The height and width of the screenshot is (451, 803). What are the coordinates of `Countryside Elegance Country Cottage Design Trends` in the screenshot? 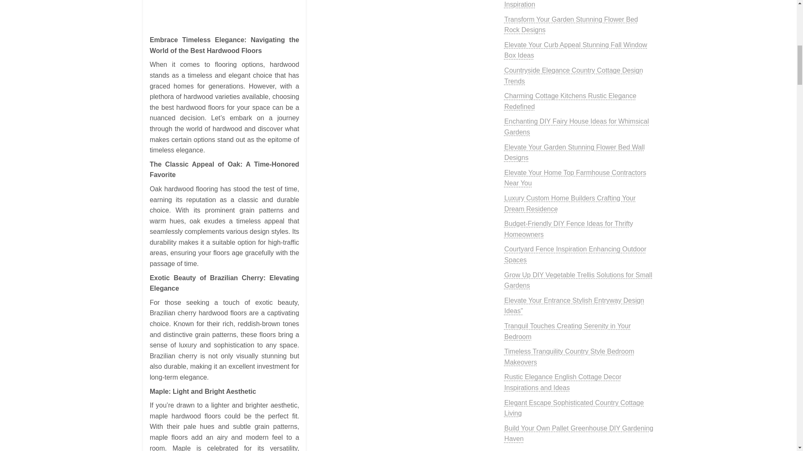 It's located at (573, 76).